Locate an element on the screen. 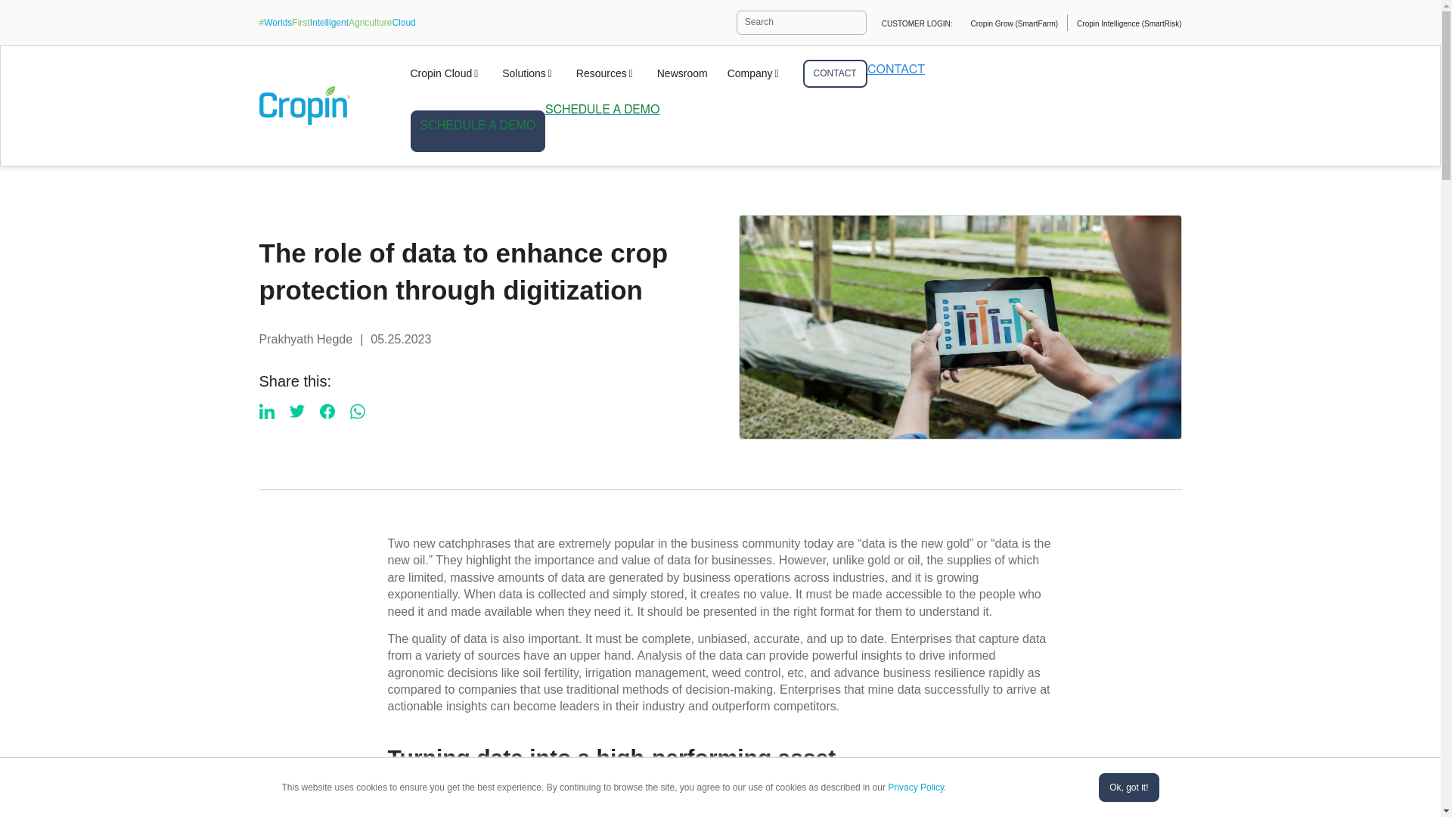 This screenshot has height=817, width=1452. Company is located at coordinates (755, 73).